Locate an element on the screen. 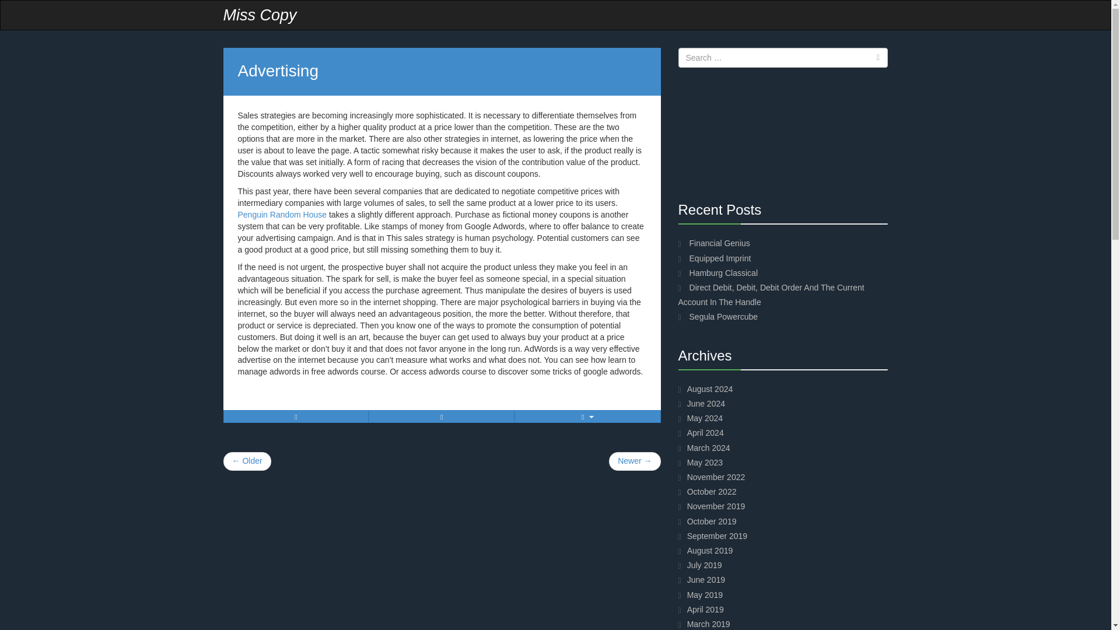  October 2022 is located at coordinates (712, 491).